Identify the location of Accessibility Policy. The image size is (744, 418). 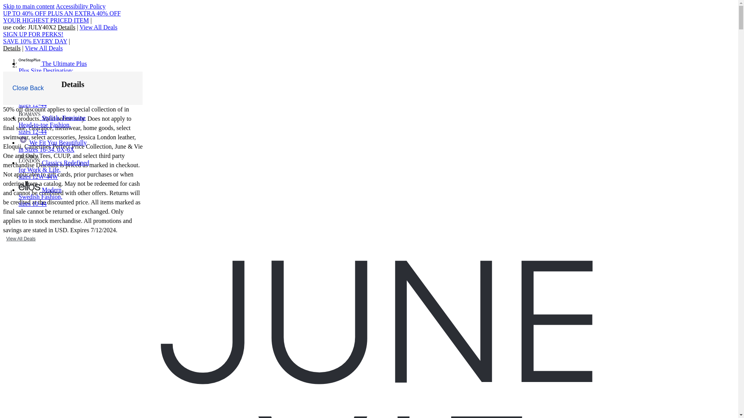
(81, 6).